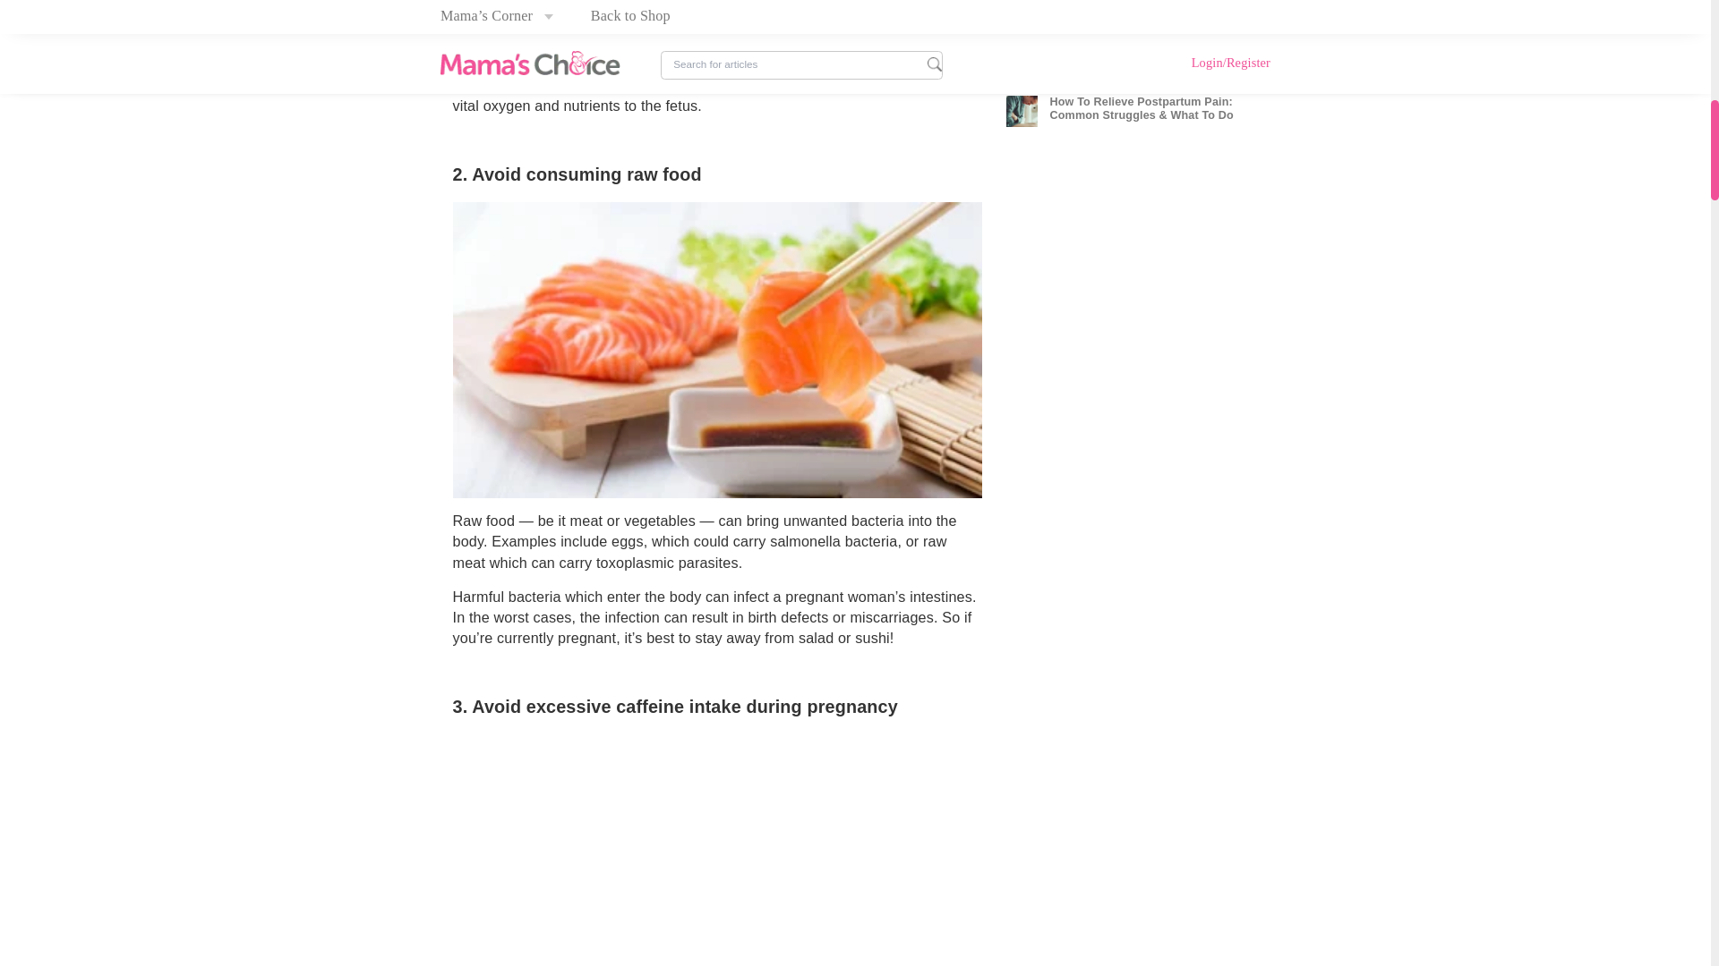  I want to click on How Oxytocin Massage Helps With Your Breastfeeding Journey, so click(1257, 181).